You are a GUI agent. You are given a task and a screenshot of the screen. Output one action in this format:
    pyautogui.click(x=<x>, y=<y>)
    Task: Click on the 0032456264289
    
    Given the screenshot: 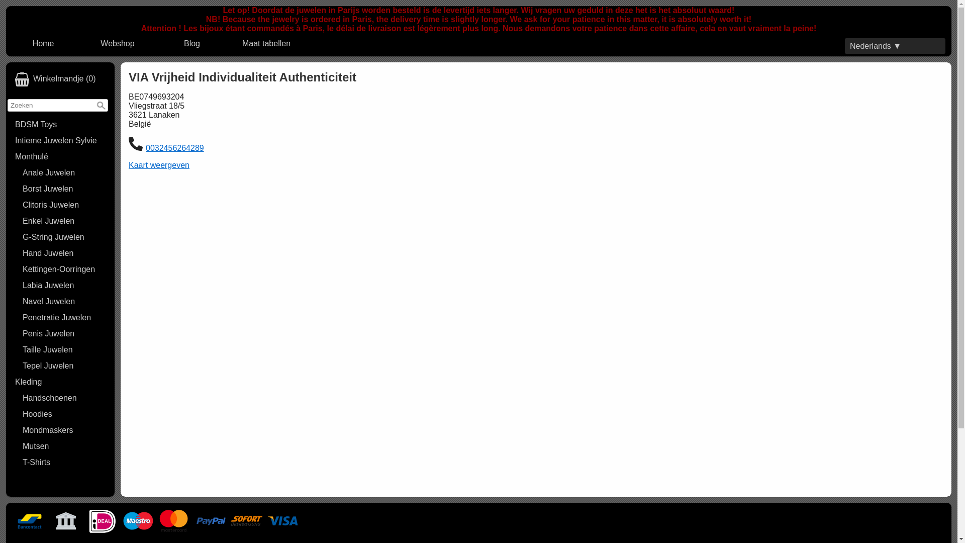 What is the action you would take?
    pyautogui.click(x=175, y=148)
    